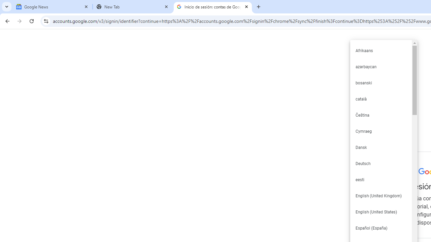  What do you see at coordinates (380, 196) in the screenshot?
I see `English (United Kingdom)` at bounding box center [380, 196].